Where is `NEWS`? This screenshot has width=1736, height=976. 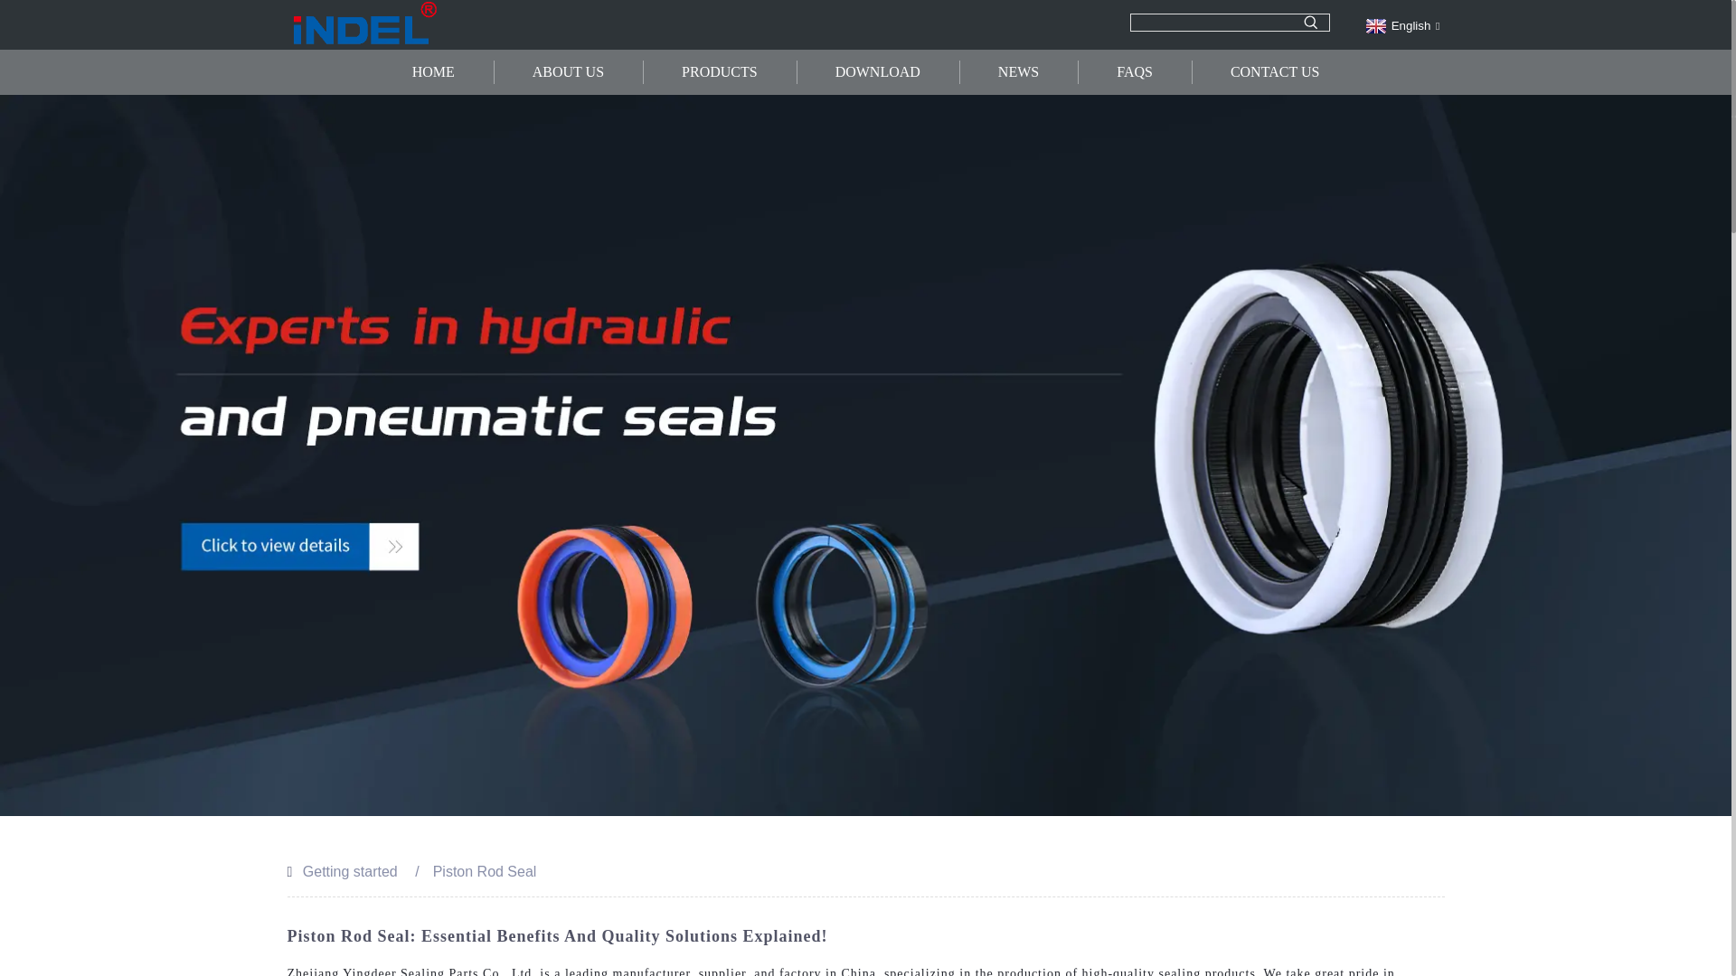
NEWS is located at coordinates (1018, 72).